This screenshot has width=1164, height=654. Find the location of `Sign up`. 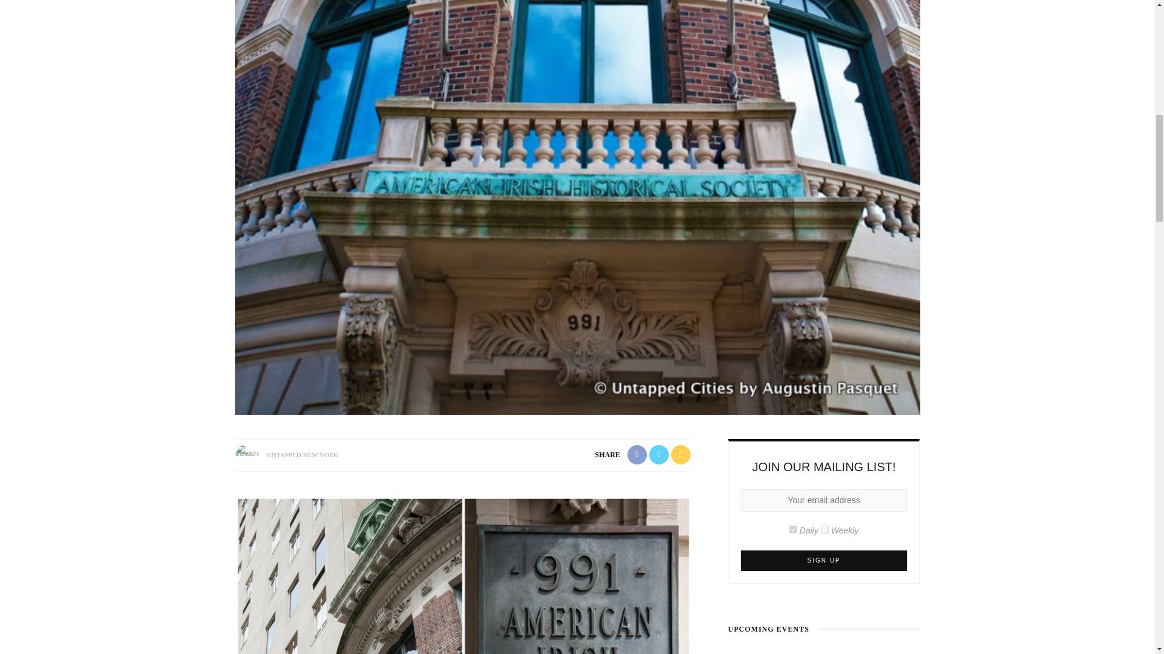

Sign up is located at coordinates (824, 561).